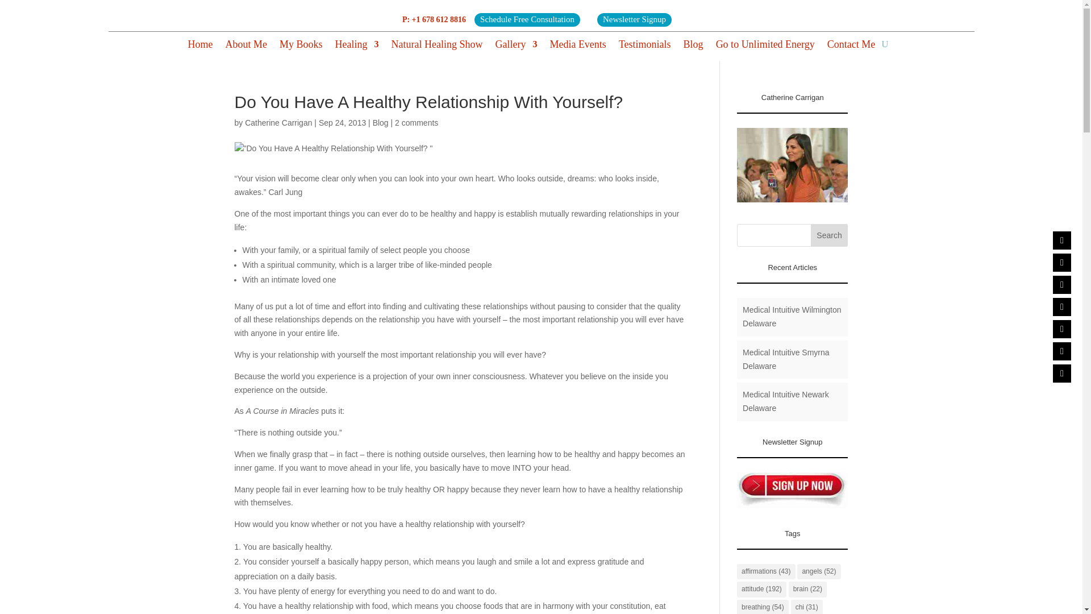 The height and width of the screenshot is (614, 1091). I want to click on Pinterest, so click(1061, 329).